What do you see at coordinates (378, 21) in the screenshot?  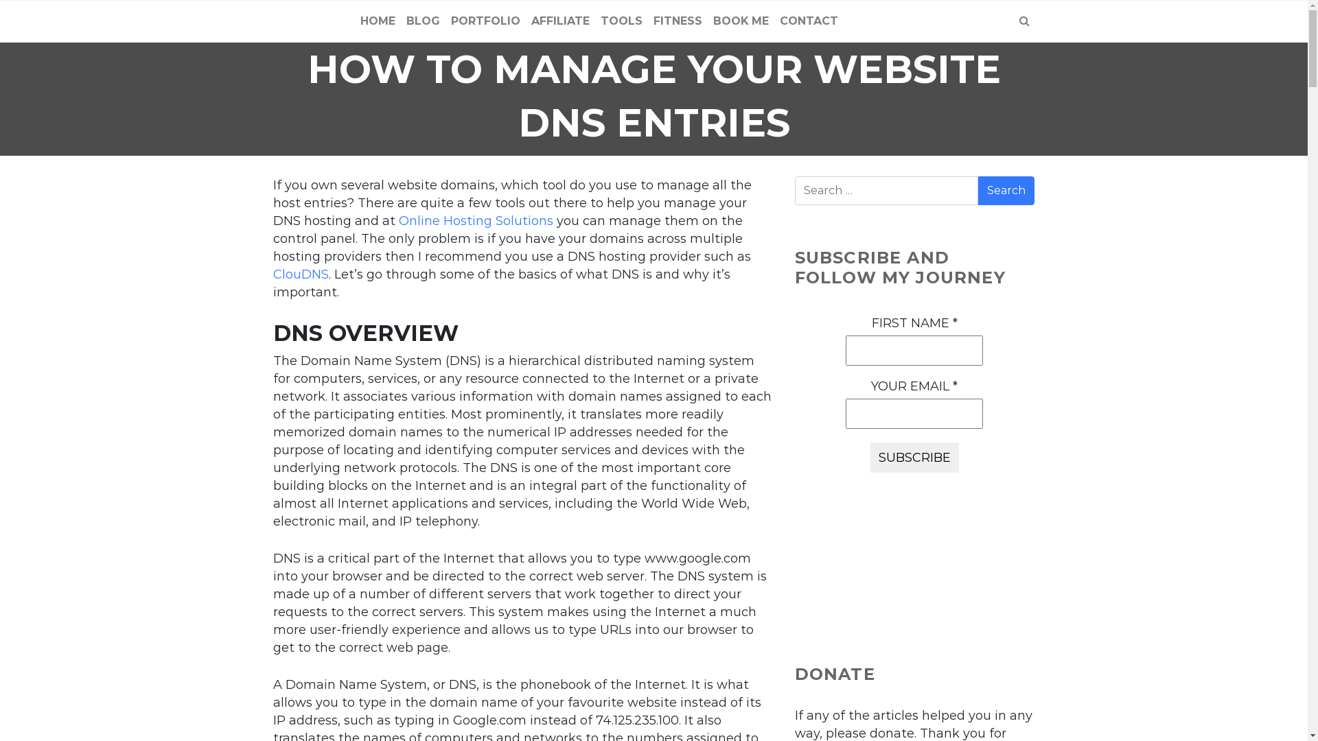 I see `HOME` at bounding box center [378, 21].